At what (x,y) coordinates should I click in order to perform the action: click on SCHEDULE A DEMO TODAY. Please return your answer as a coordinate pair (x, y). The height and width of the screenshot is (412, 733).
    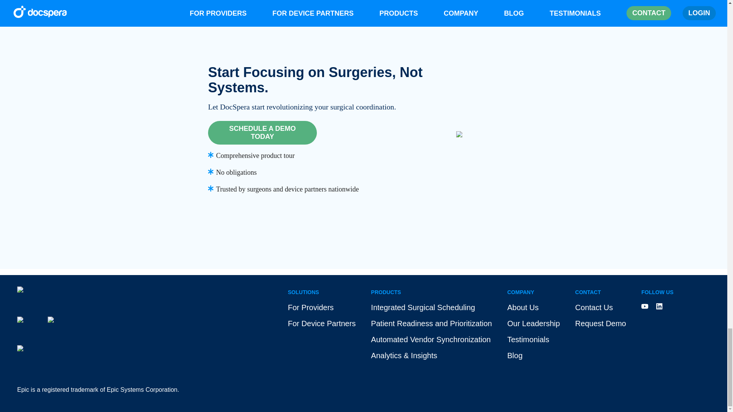
    Looking at the image, I should click on (262, 133).